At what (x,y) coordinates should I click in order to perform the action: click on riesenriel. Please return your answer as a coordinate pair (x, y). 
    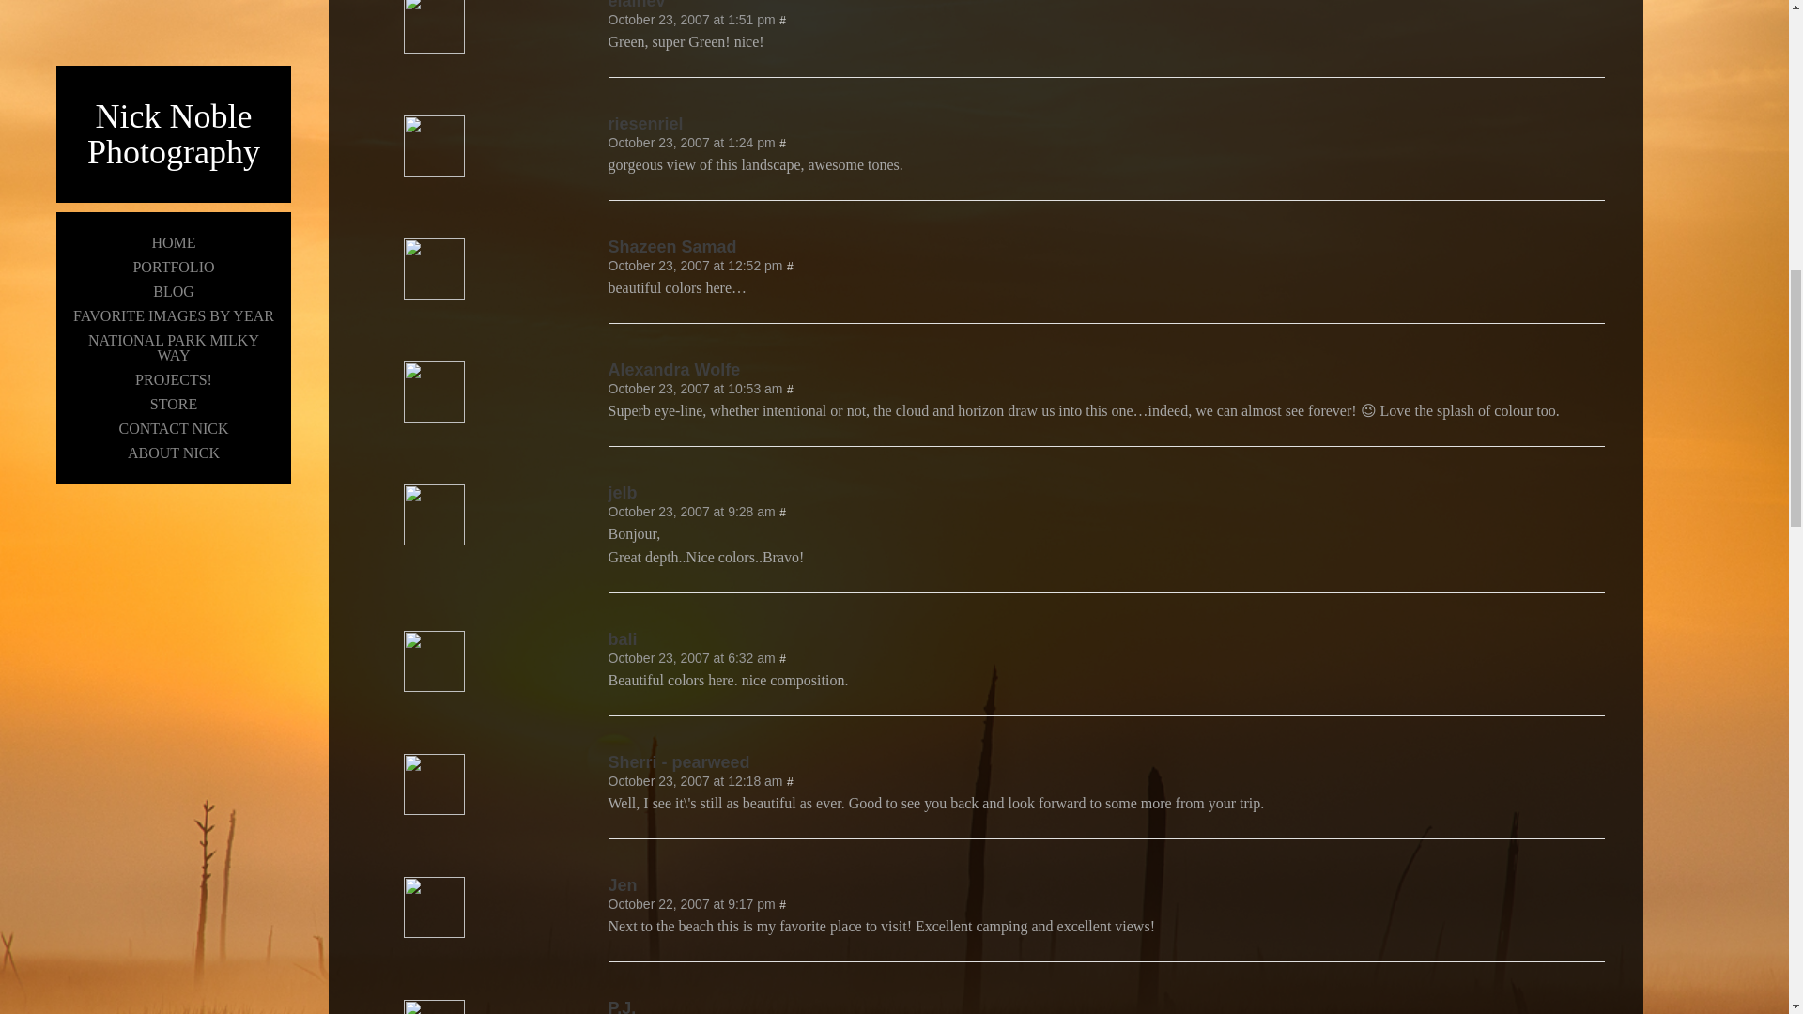
    Looking at the image, I should click on (1107, 124).